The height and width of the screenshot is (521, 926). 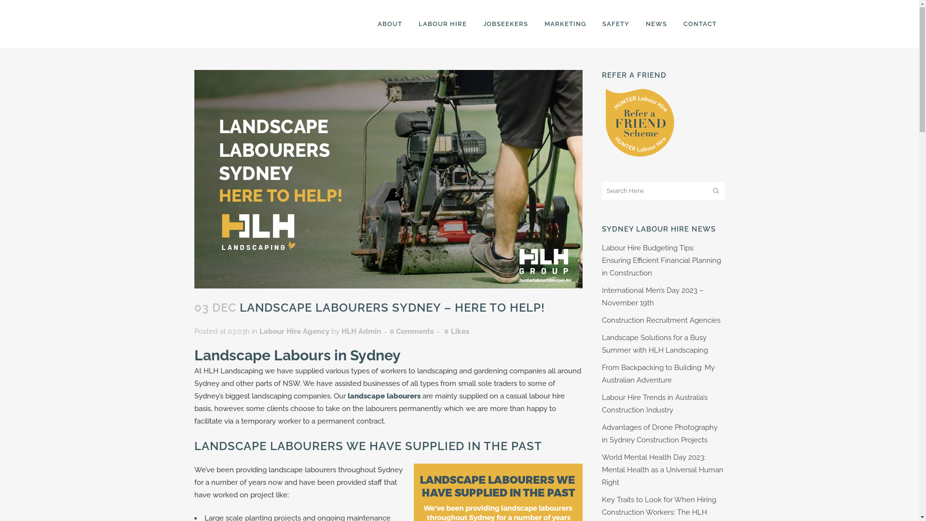 What do you see at coordinates (390, 24) in the screenshot?
I see `ABOUT` at bounding box center [390, 24].